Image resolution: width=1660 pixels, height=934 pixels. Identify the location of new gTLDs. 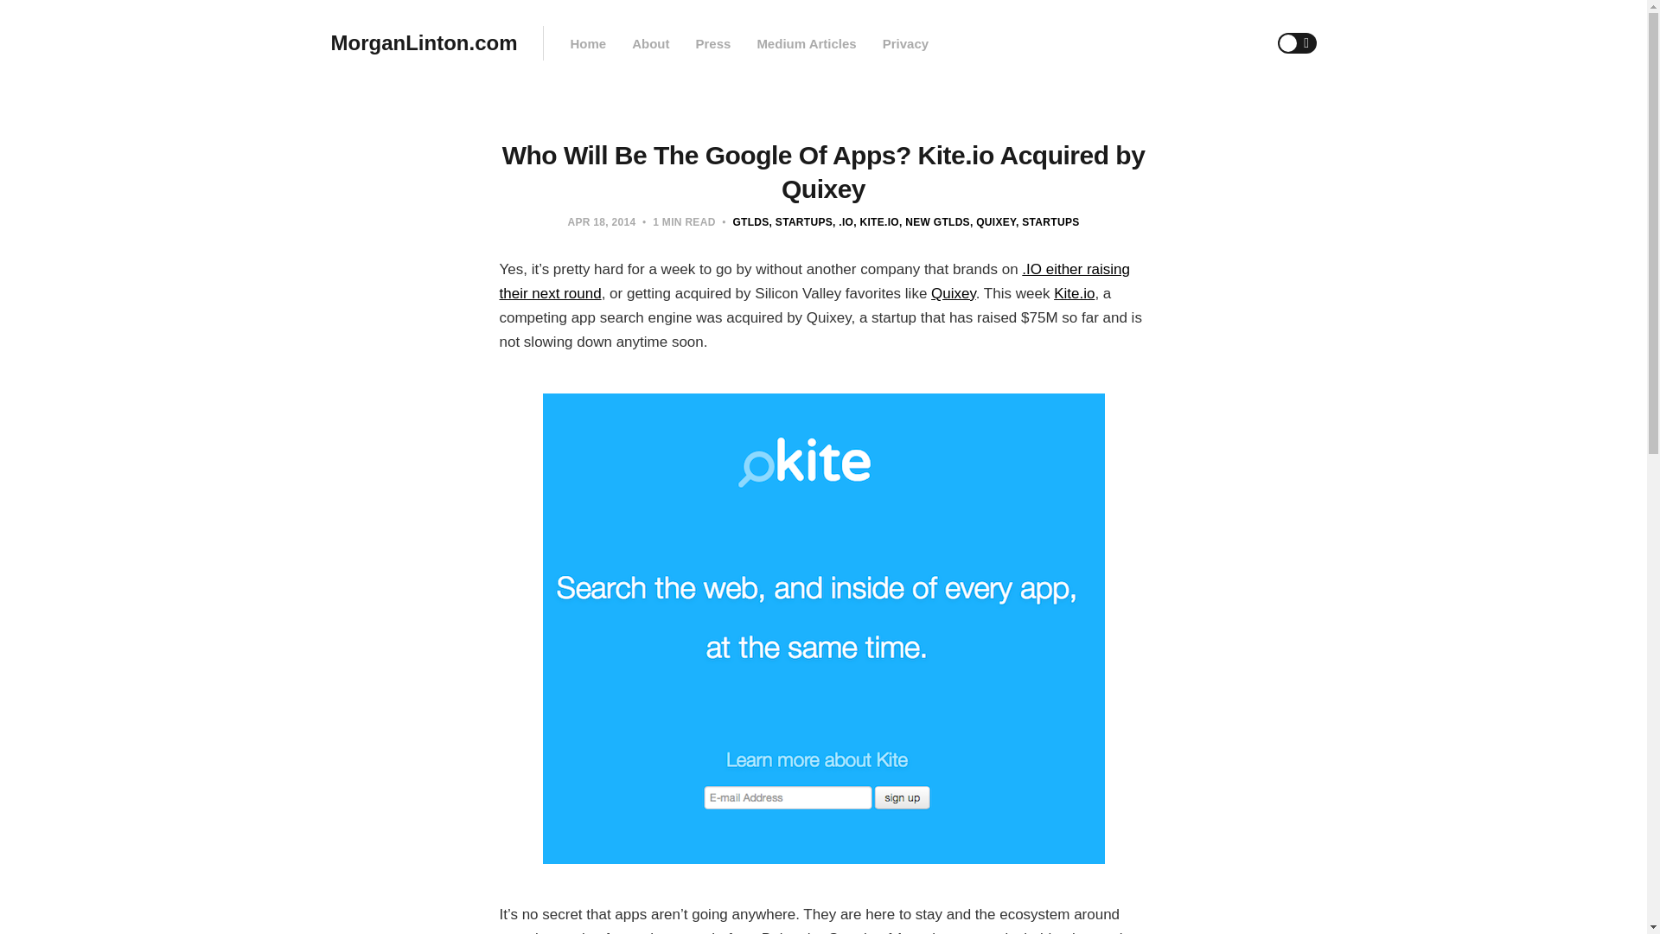
(934, 221).